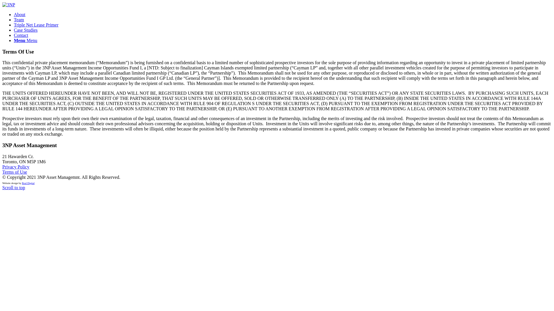 The height and width of the screenshot is (311, 554). Describe the element at coordinates (21, 35) in the screenshot. I see `Contact` at that location.